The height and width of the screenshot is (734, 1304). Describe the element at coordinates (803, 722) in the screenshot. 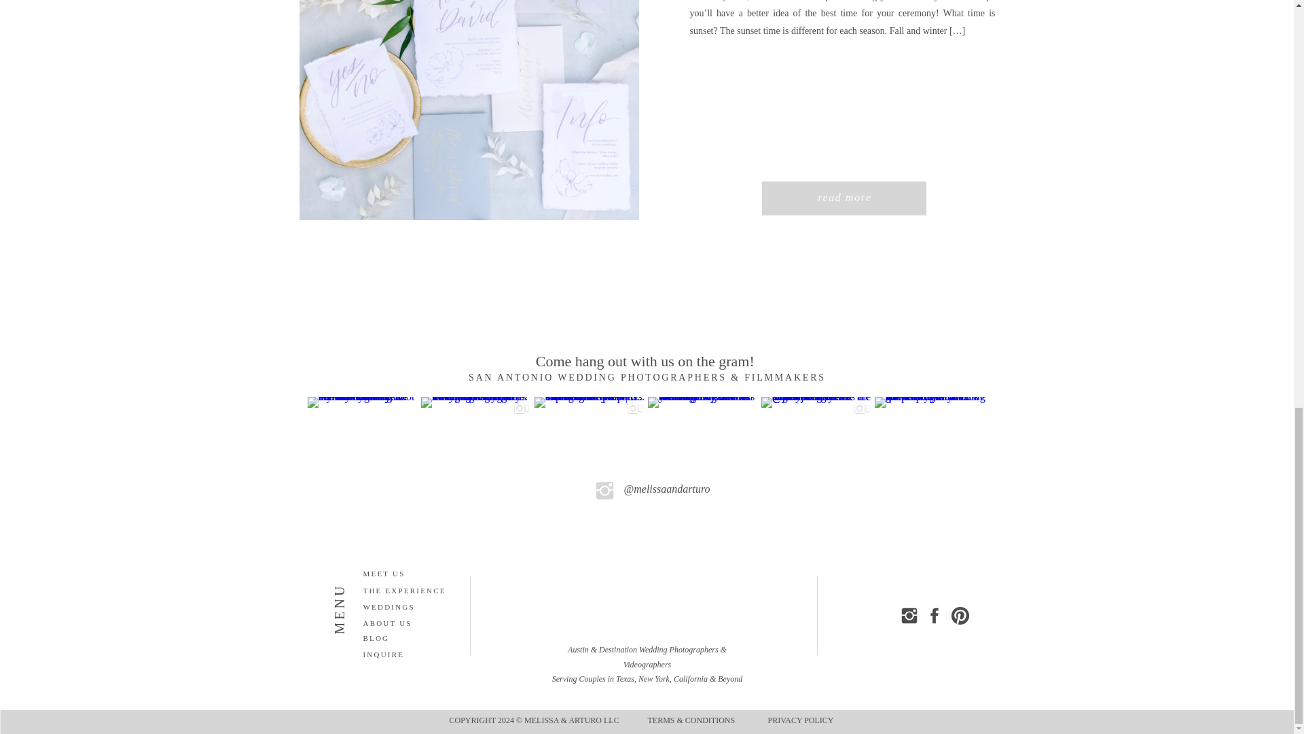

I see `PRIVACY POLICY` at that location.